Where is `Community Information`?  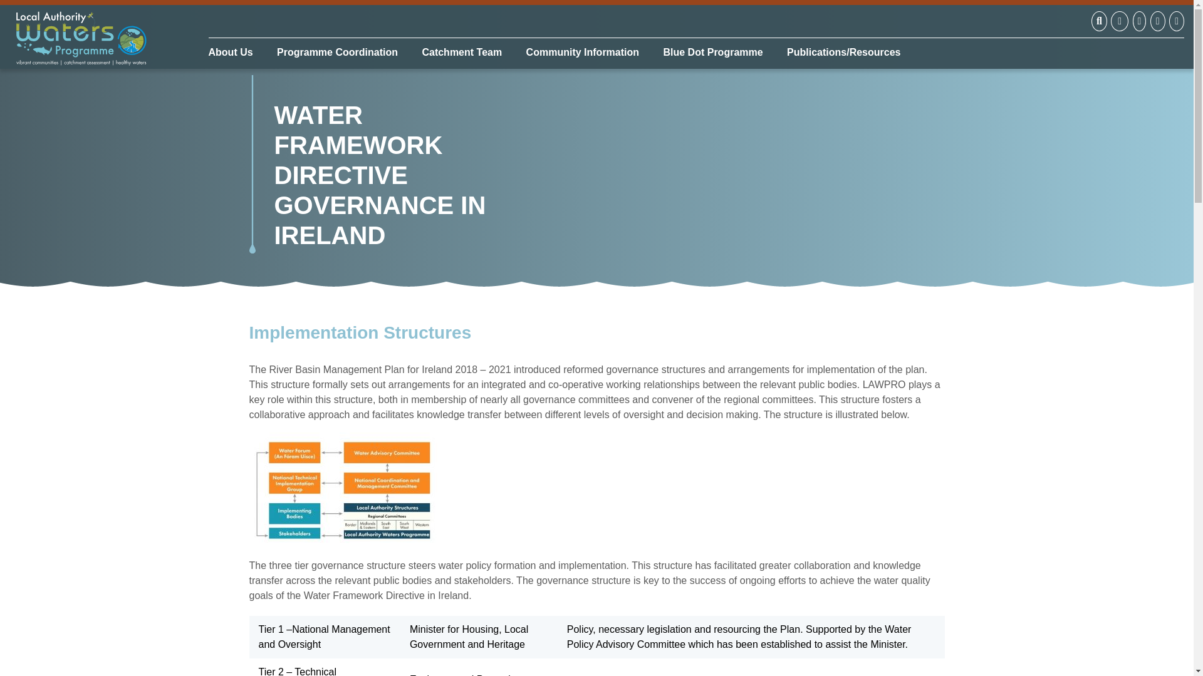 Community Information is located at coordinates (583, 52).